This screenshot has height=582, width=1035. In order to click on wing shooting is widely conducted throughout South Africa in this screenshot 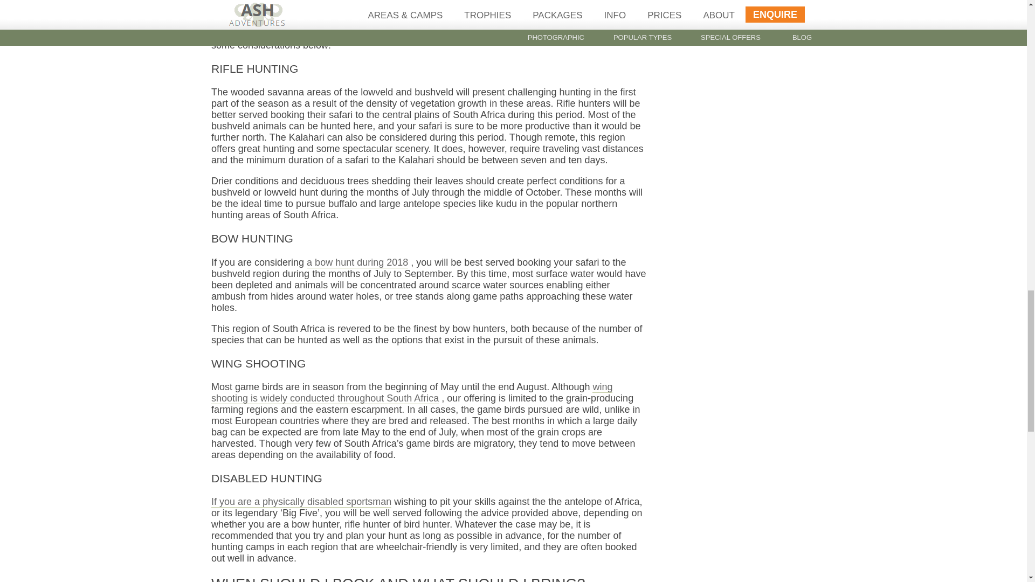, I will do `click(412, 392)`.